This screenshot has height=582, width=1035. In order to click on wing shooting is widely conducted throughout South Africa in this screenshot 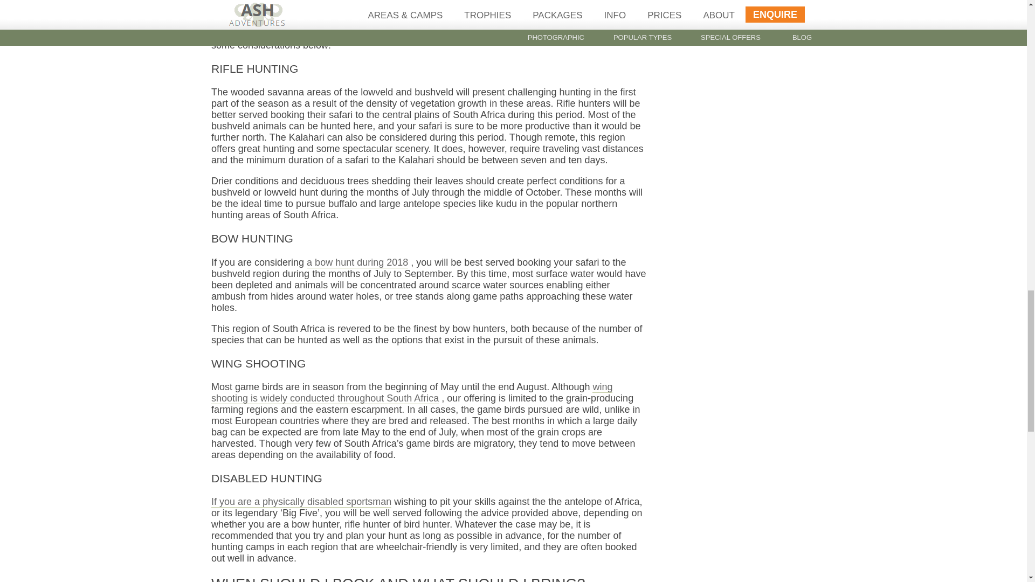, I will do `click(412, 392)`.